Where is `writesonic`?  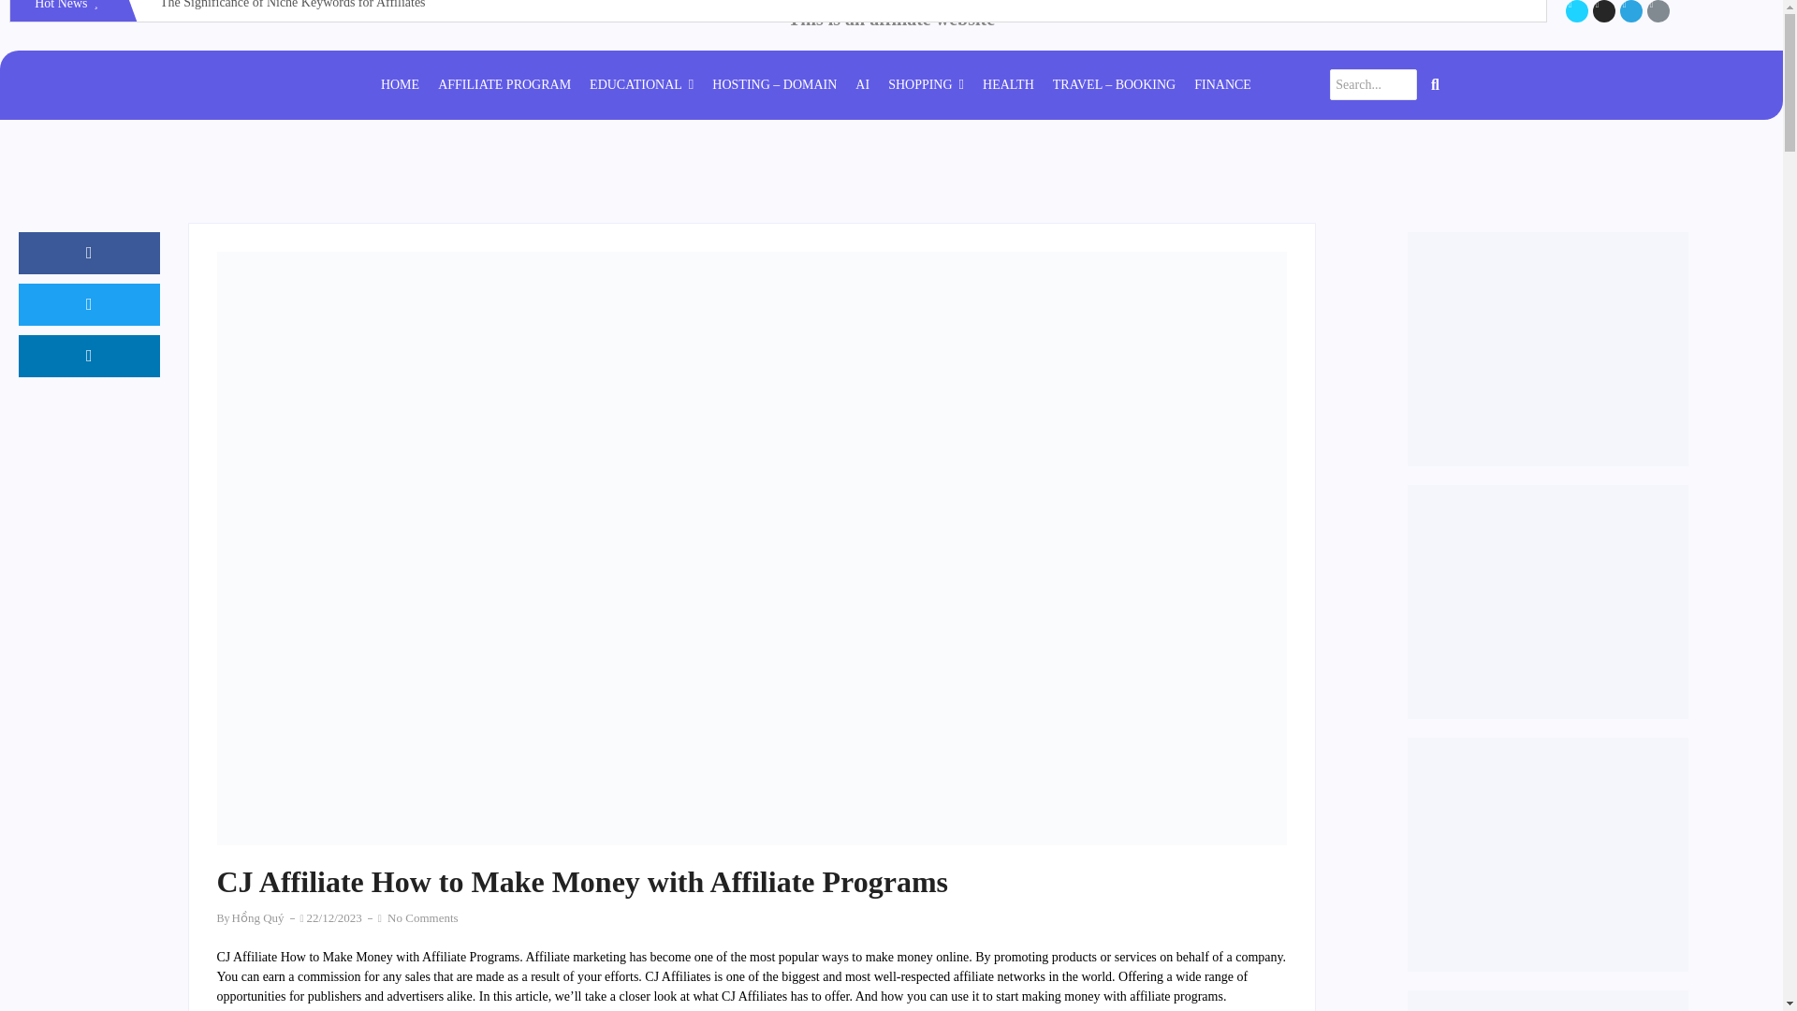 writesonic is located at coordinates (1548, 348).